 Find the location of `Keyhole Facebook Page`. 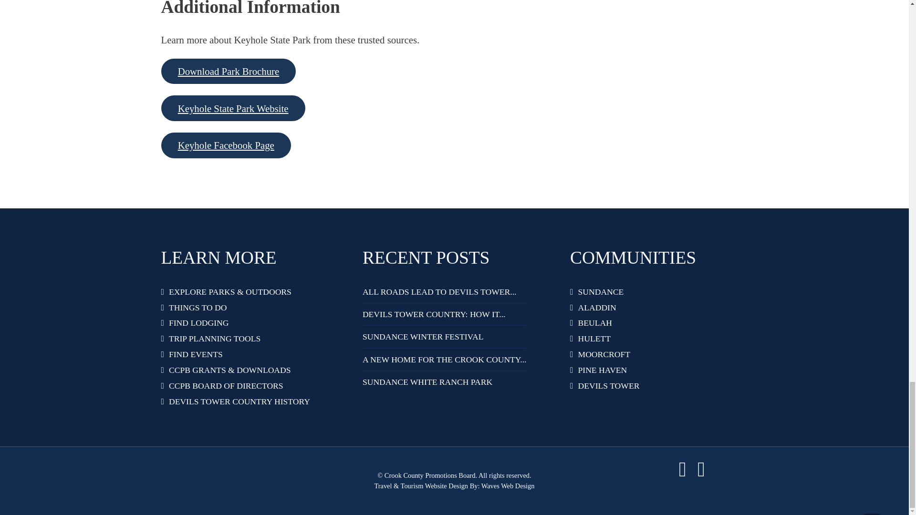

Keyhole Facebook Page is located at coordinates (226, 145).